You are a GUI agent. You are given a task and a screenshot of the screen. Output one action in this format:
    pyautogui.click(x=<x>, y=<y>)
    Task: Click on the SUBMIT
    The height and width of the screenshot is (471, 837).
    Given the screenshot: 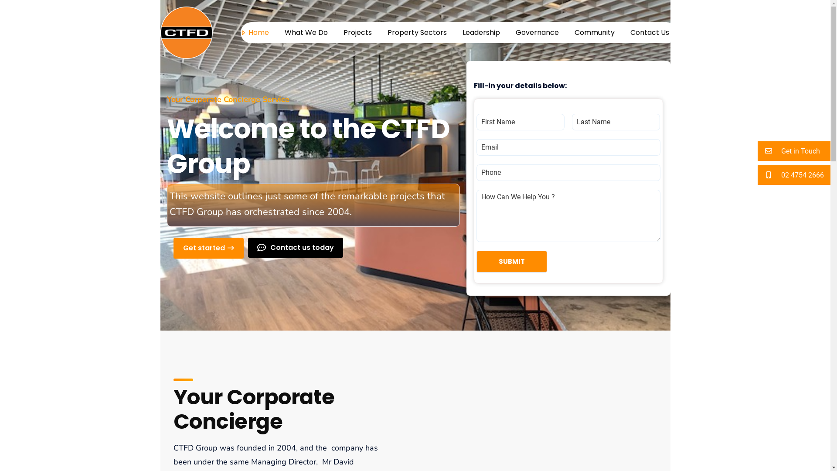 What is the action you would take?
    pyautogui.click(x=511, y=262)
    